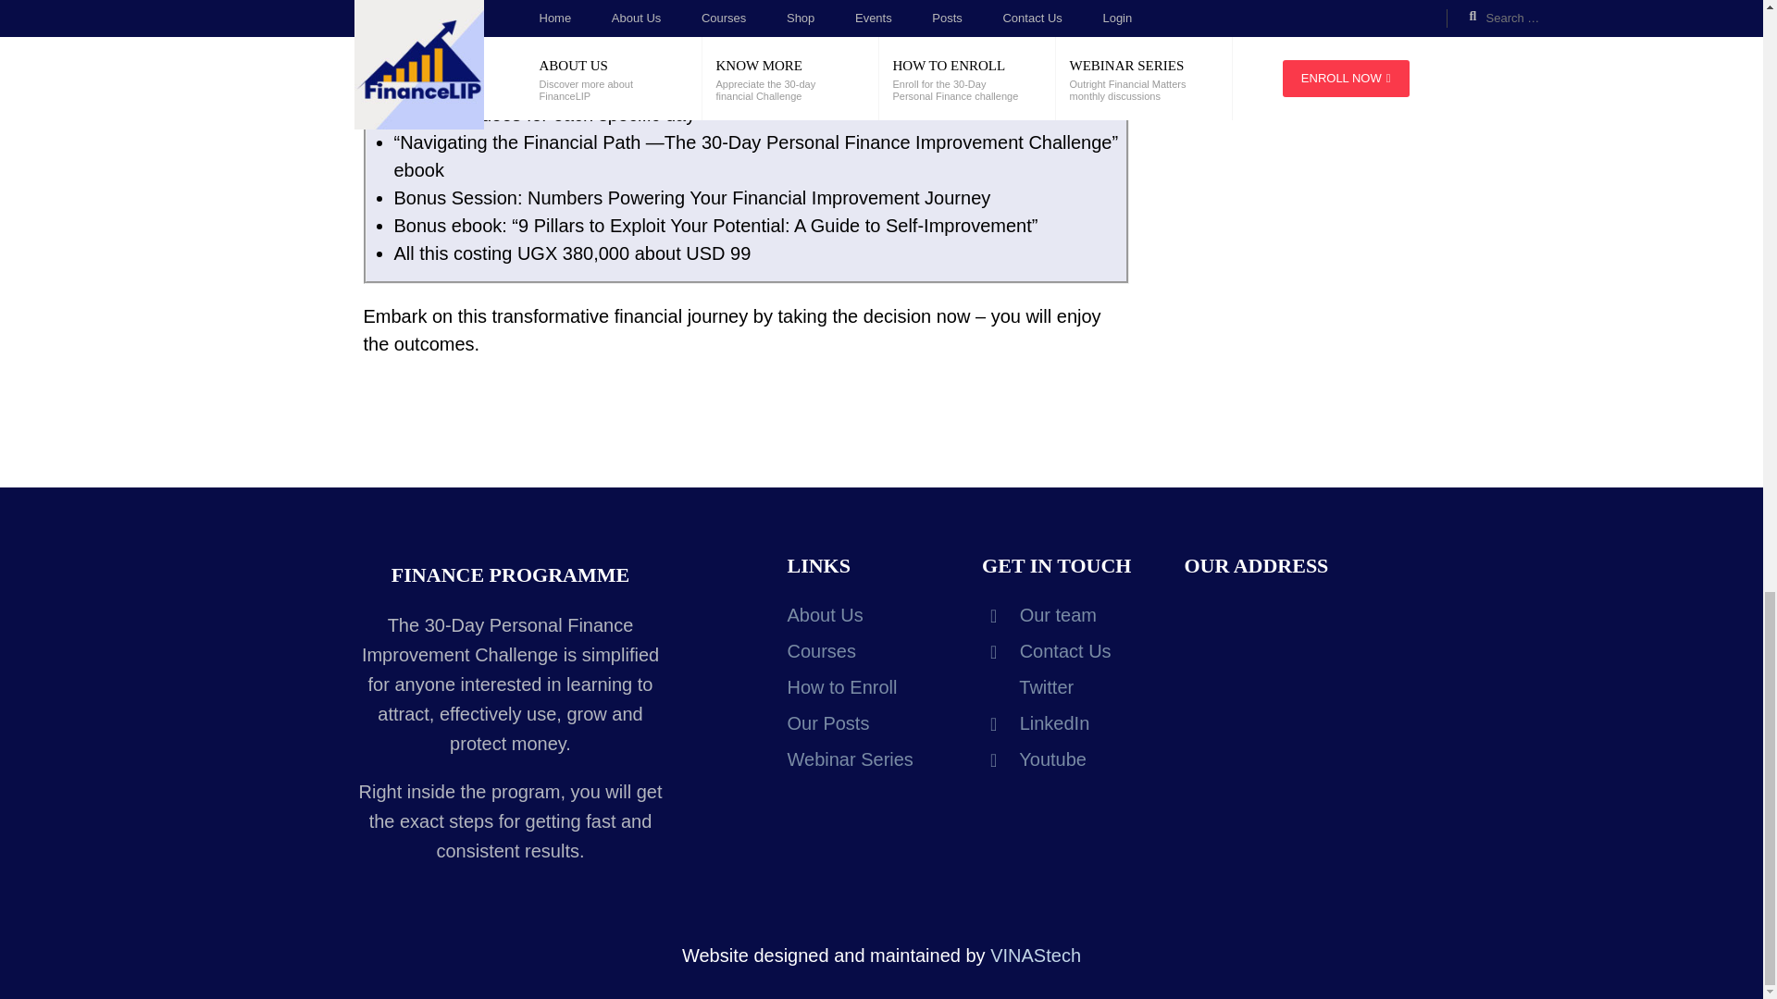 This screenshot has width=1777, height=999. Describe the element at coordinates (1047, 651) in the screenshot. I see `Contact Us` at that location.